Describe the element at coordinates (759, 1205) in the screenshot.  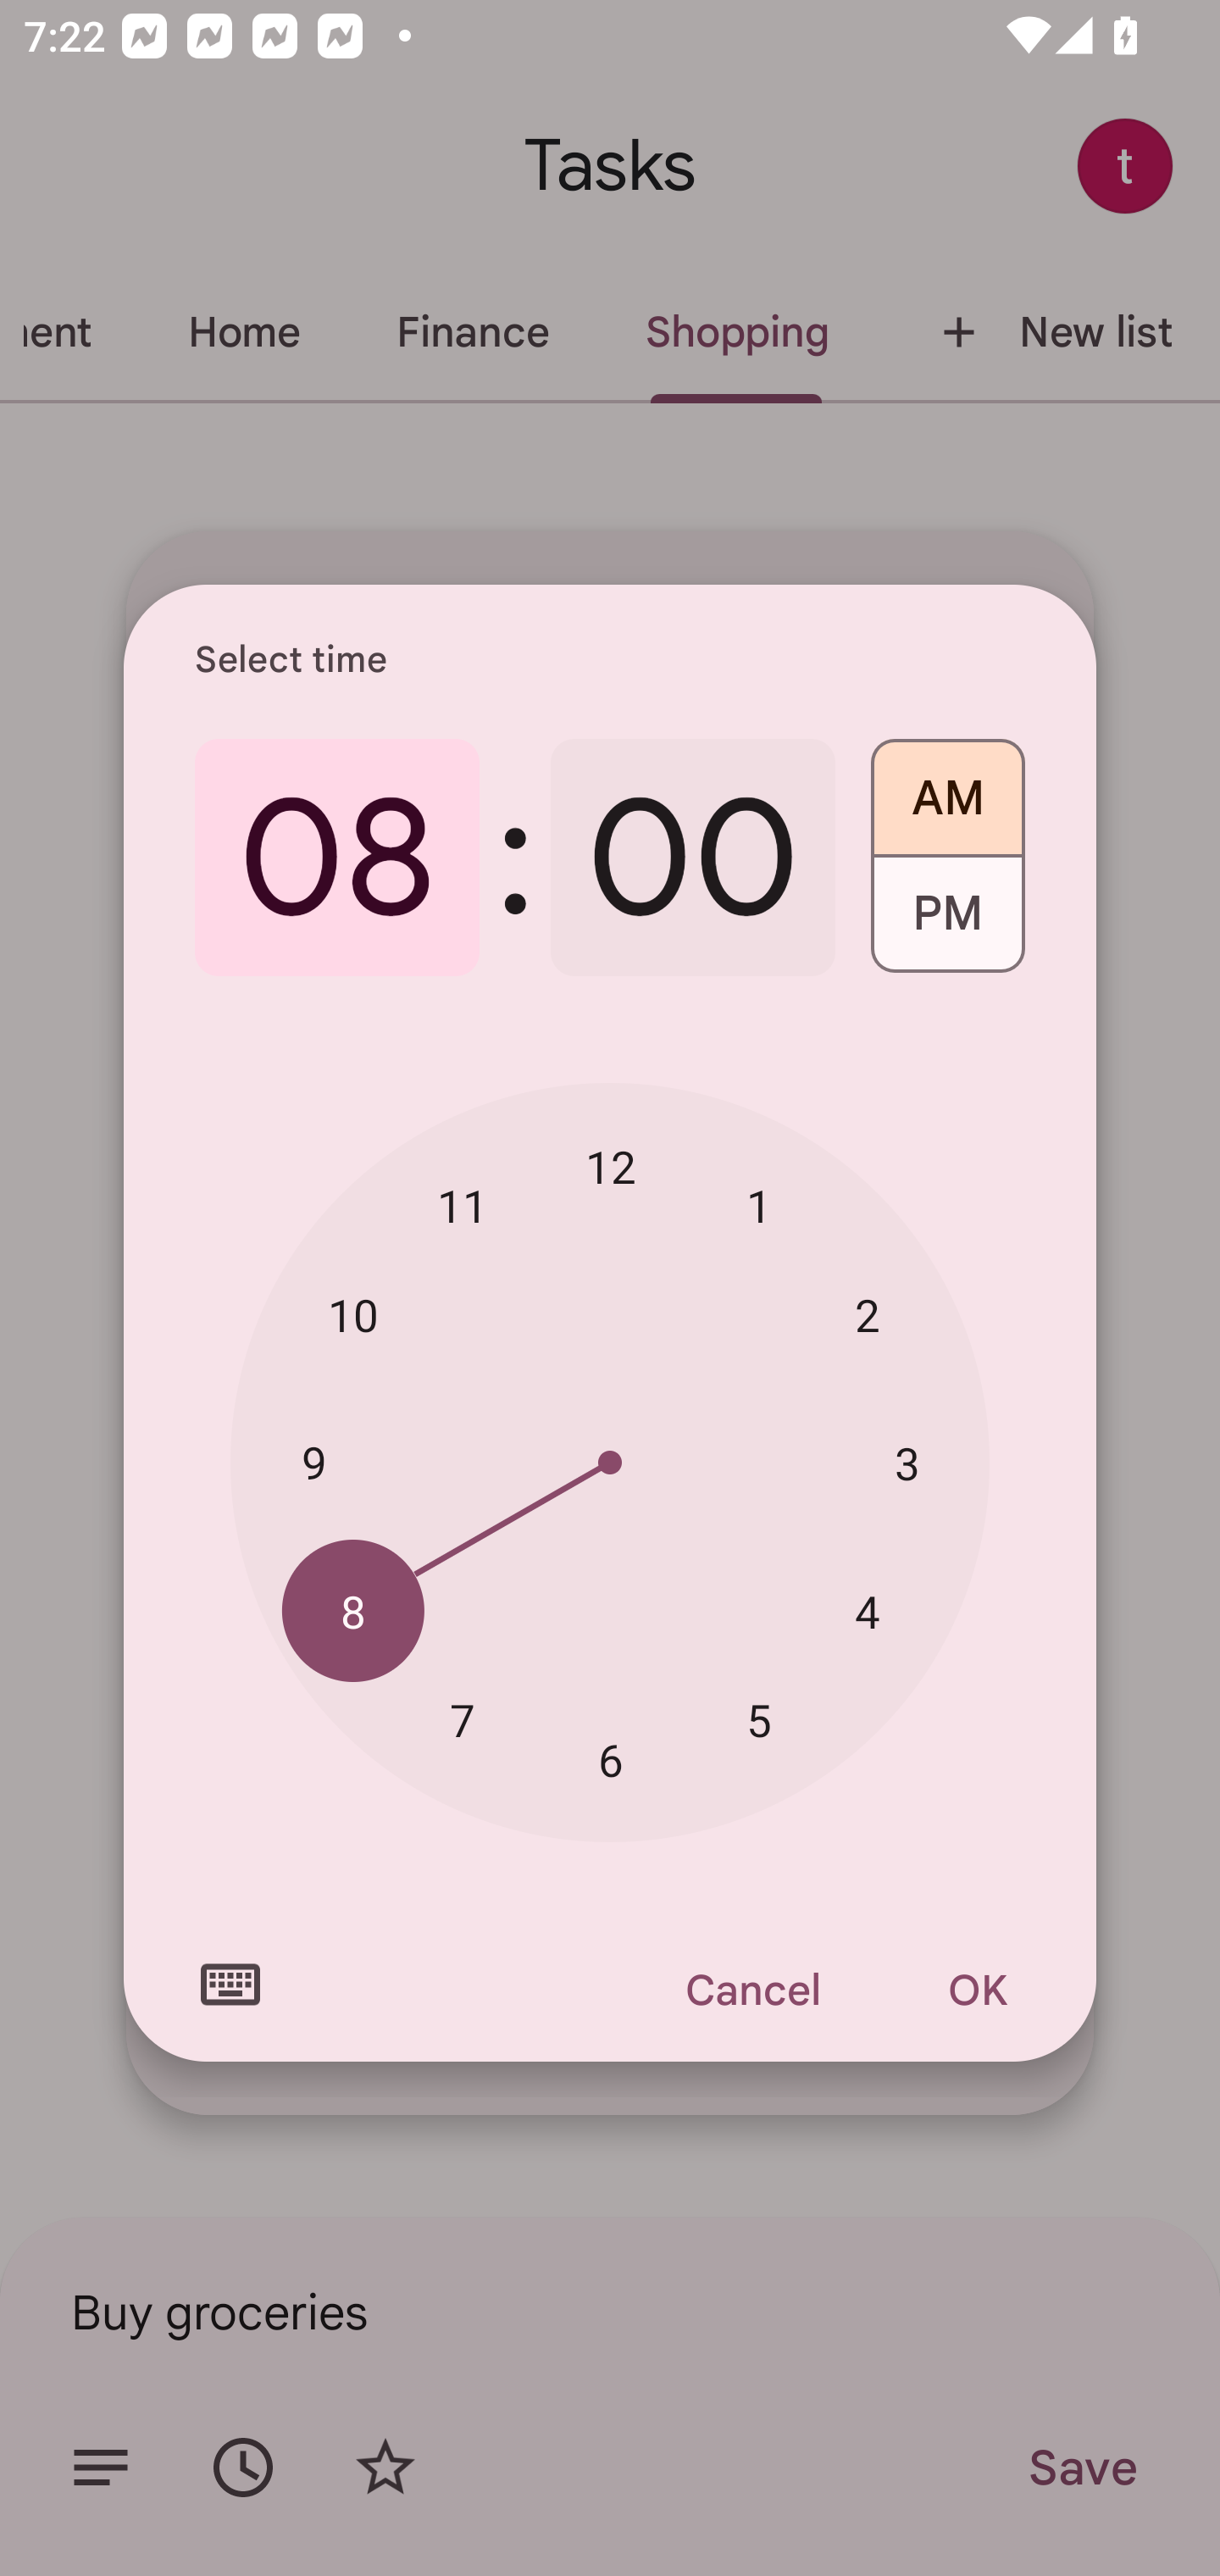
I see `1 1 o'clock` at that location.